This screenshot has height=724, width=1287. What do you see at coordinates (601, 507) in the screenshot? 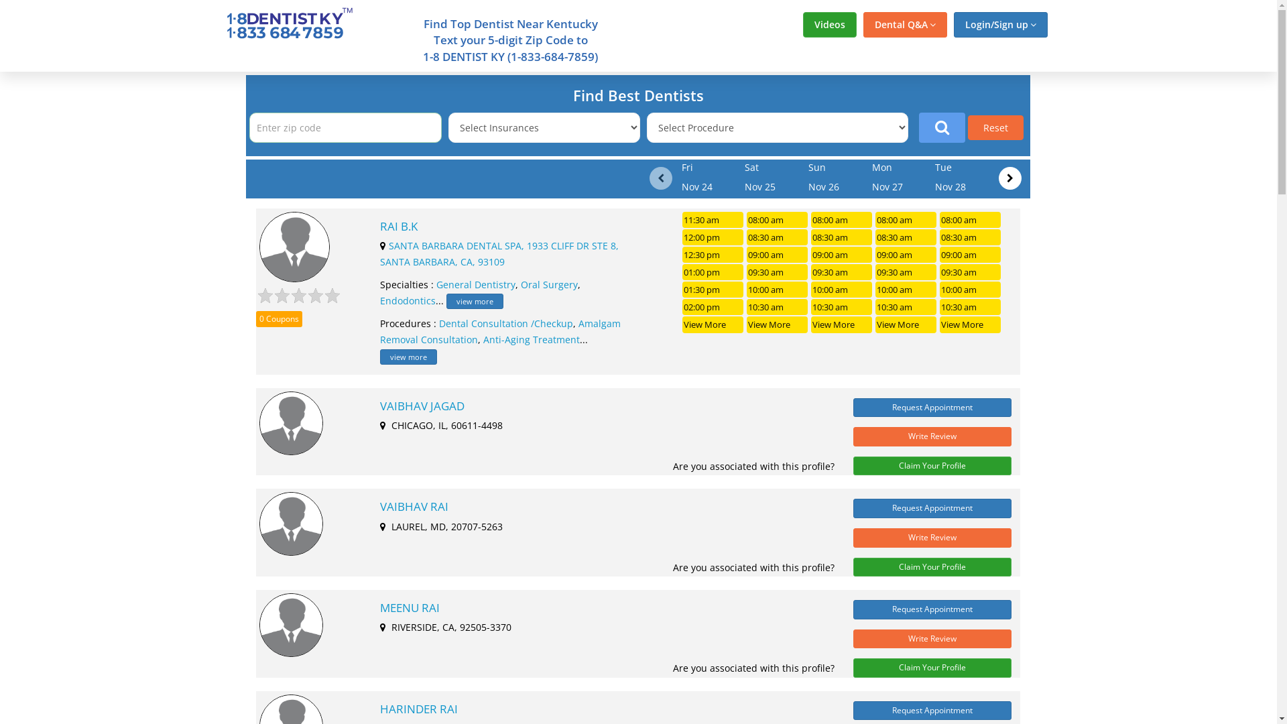
I see `VAIBHAV RAI` at bounding box center [601, 507].